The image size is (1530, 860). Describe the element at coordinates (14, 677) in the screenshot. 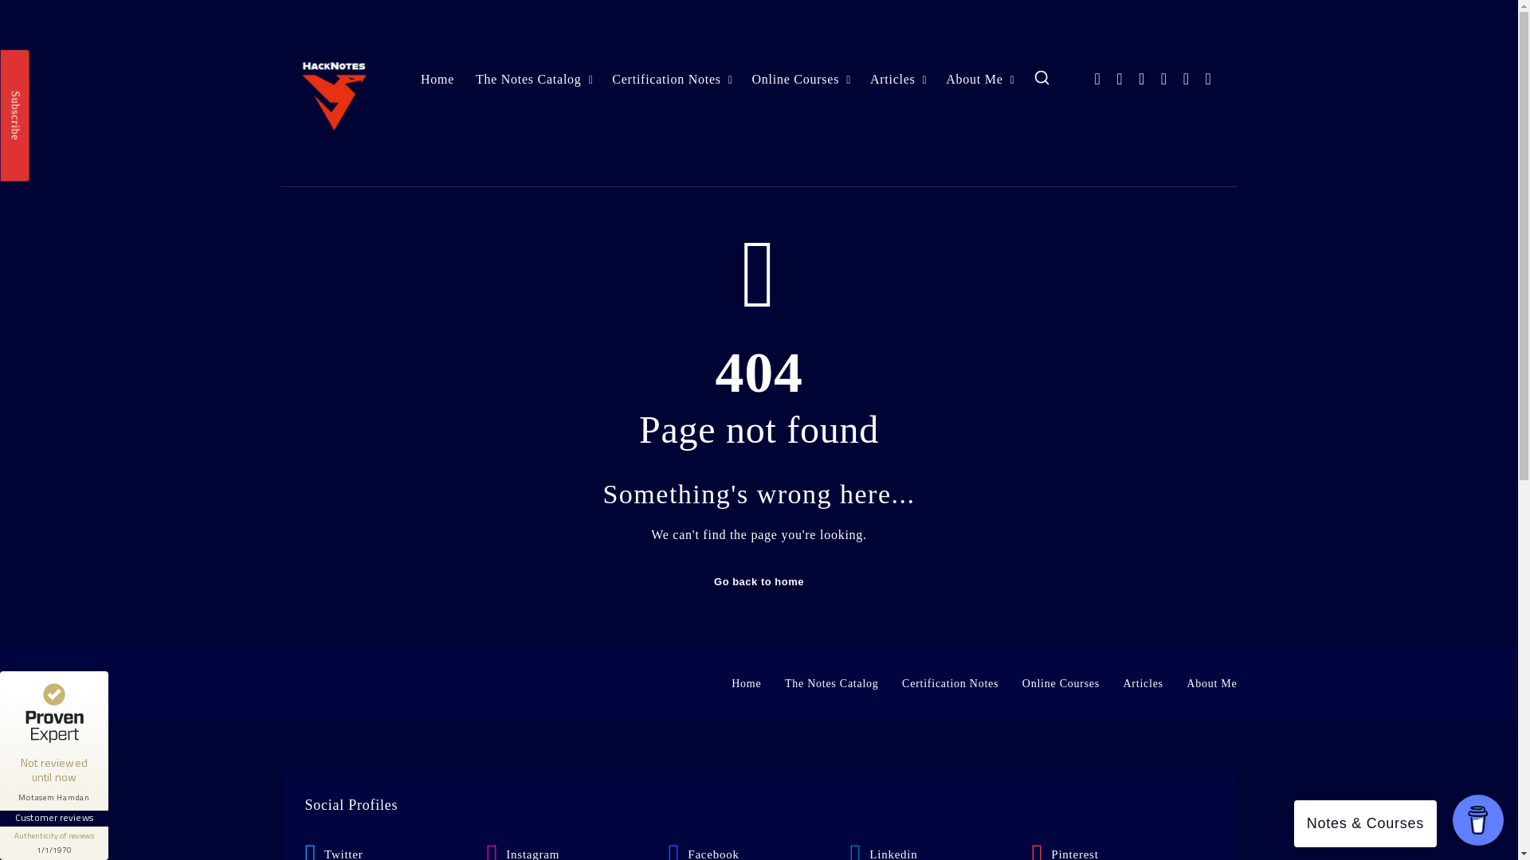

I see `Close back side` at that location.